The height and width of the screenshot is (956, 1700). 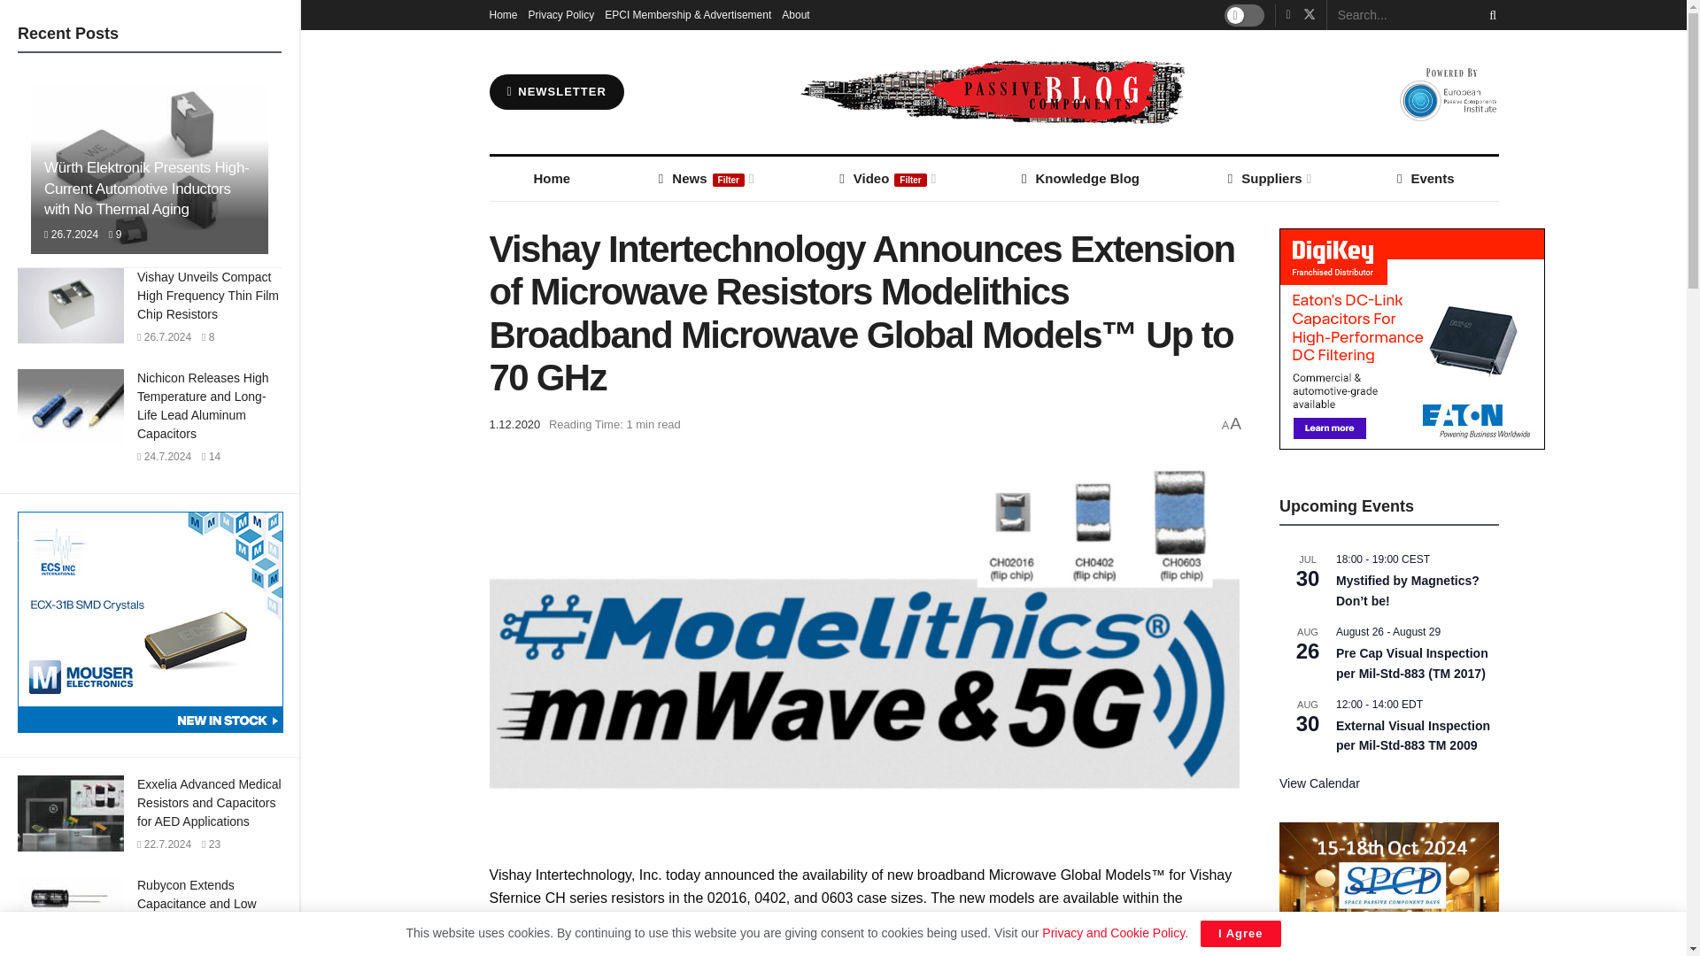 I want to click on 14, so click(x=211, y=456).